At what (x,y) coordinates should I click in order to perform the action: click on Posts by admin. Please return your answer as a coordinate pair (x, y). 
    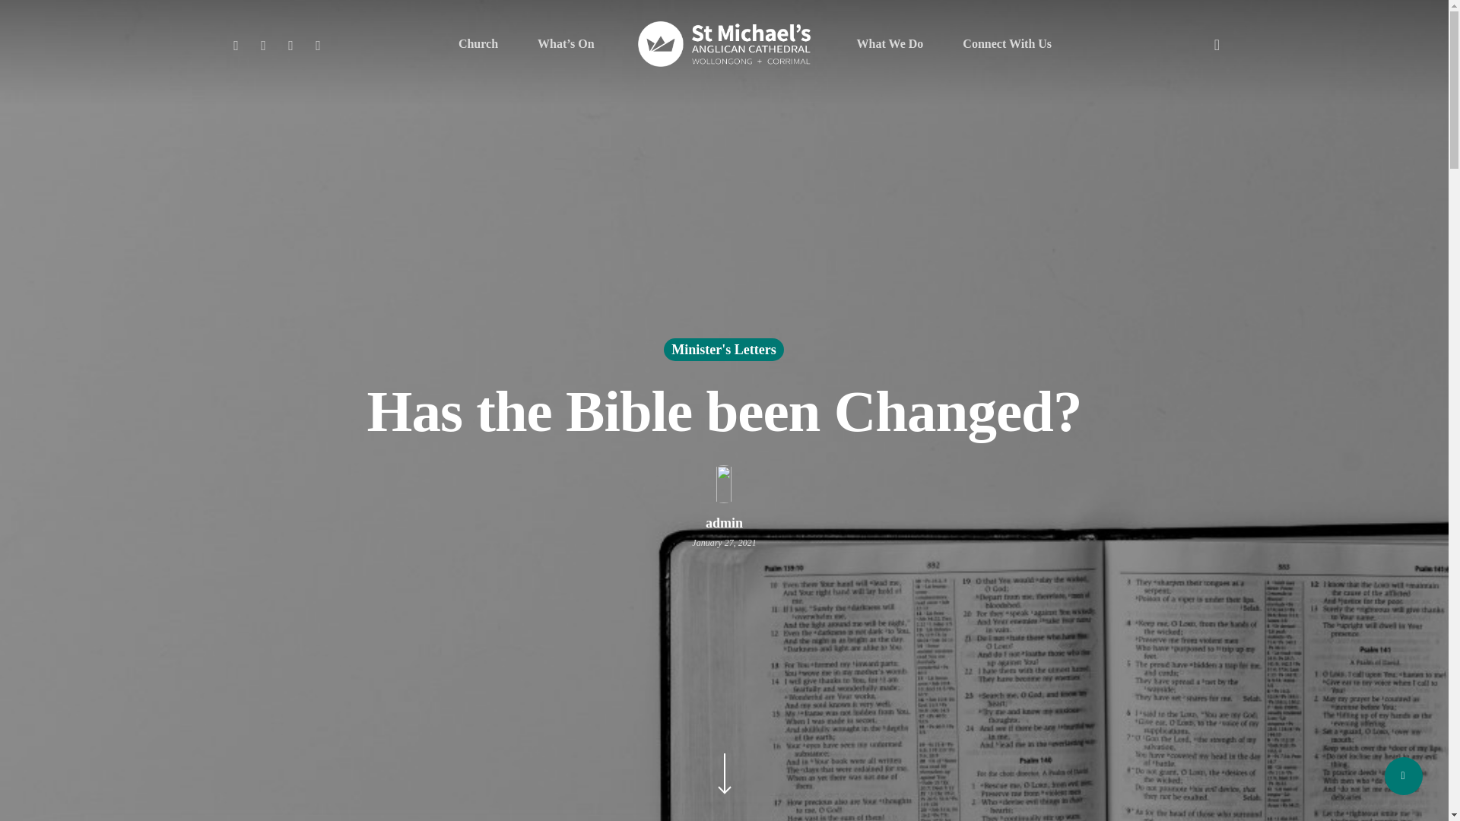
    Looking at the image, I should click on (724, 523).